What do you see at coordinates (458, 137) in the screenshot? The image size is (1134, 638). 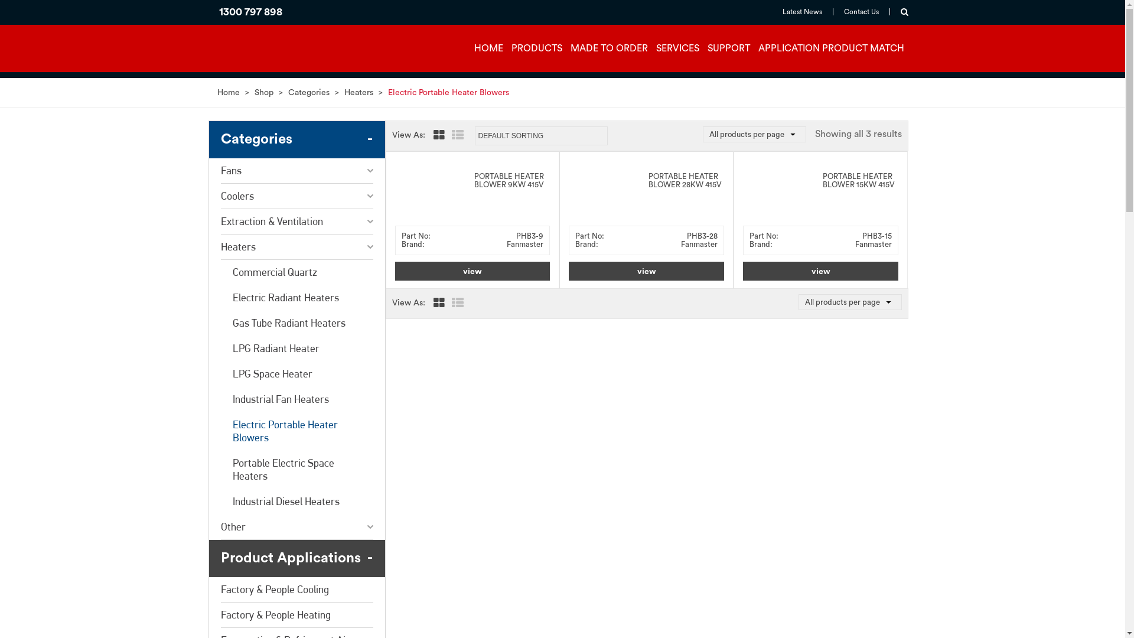 I see `List` at bounding box center [458, 137].